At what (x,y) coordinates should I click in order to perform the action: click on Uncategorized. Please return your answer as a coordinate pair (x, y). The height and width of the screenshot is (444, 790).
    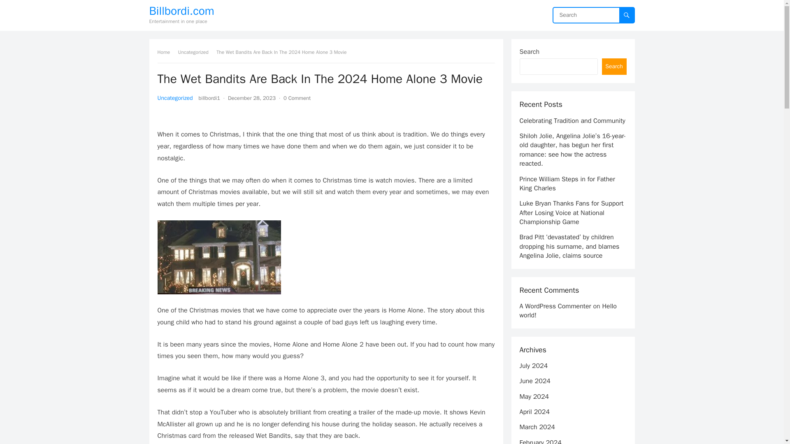
    Looking at the image, I should click on (196, 52).